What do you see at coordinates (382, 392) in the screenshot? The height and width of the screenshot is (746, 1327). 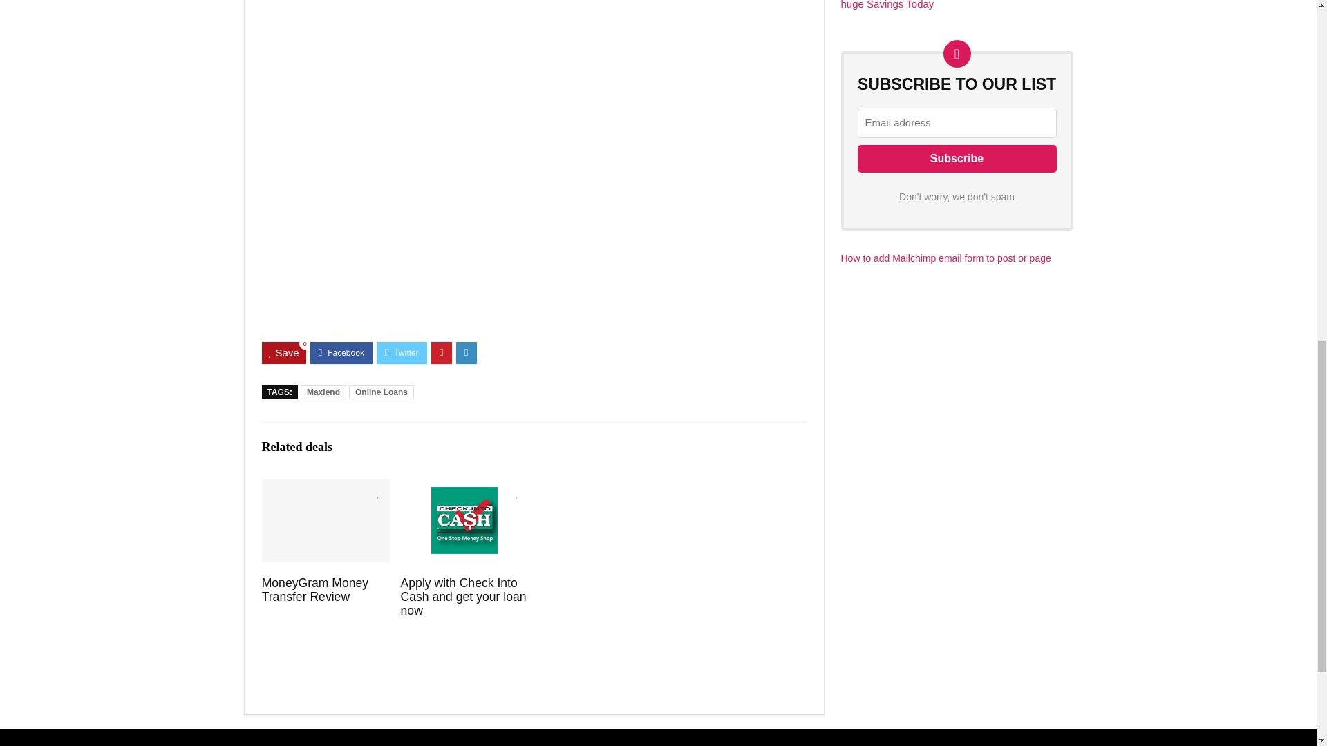 I see `Online Loans` at bounding box center [382, 392].